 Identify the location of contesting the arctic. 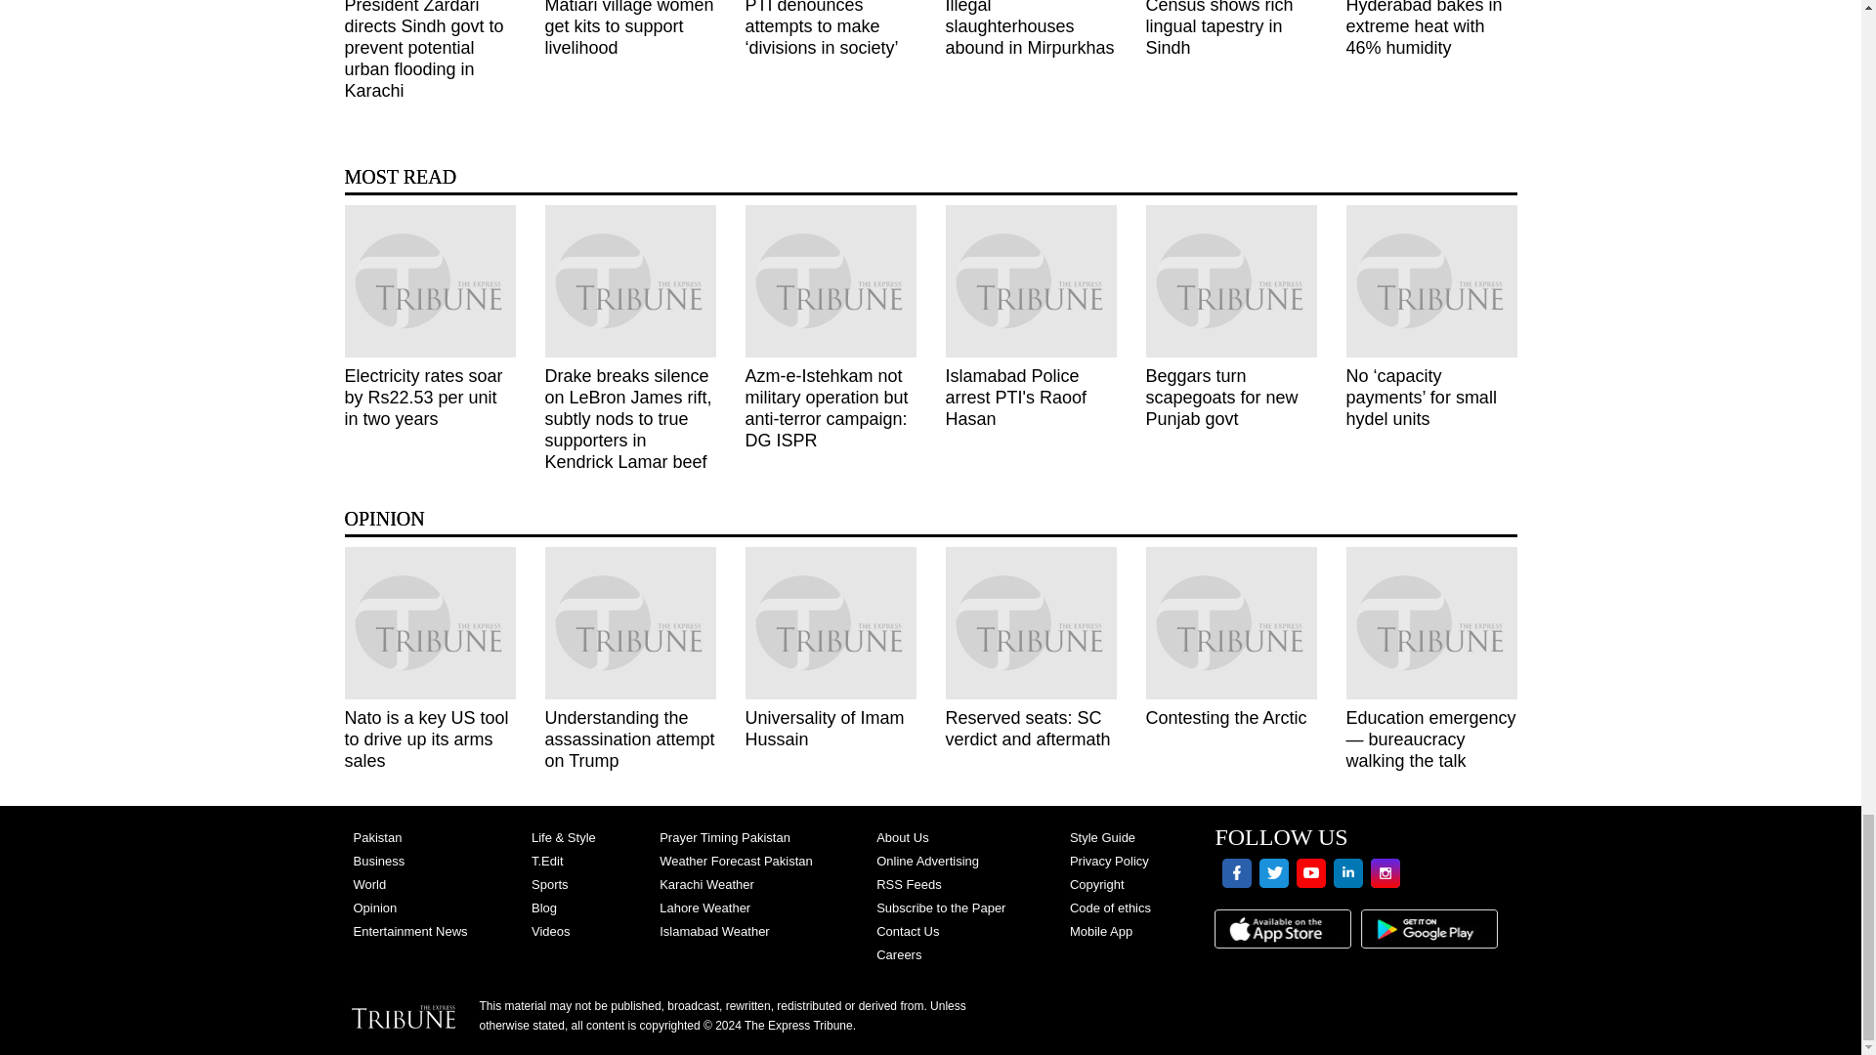
(1230, 623).